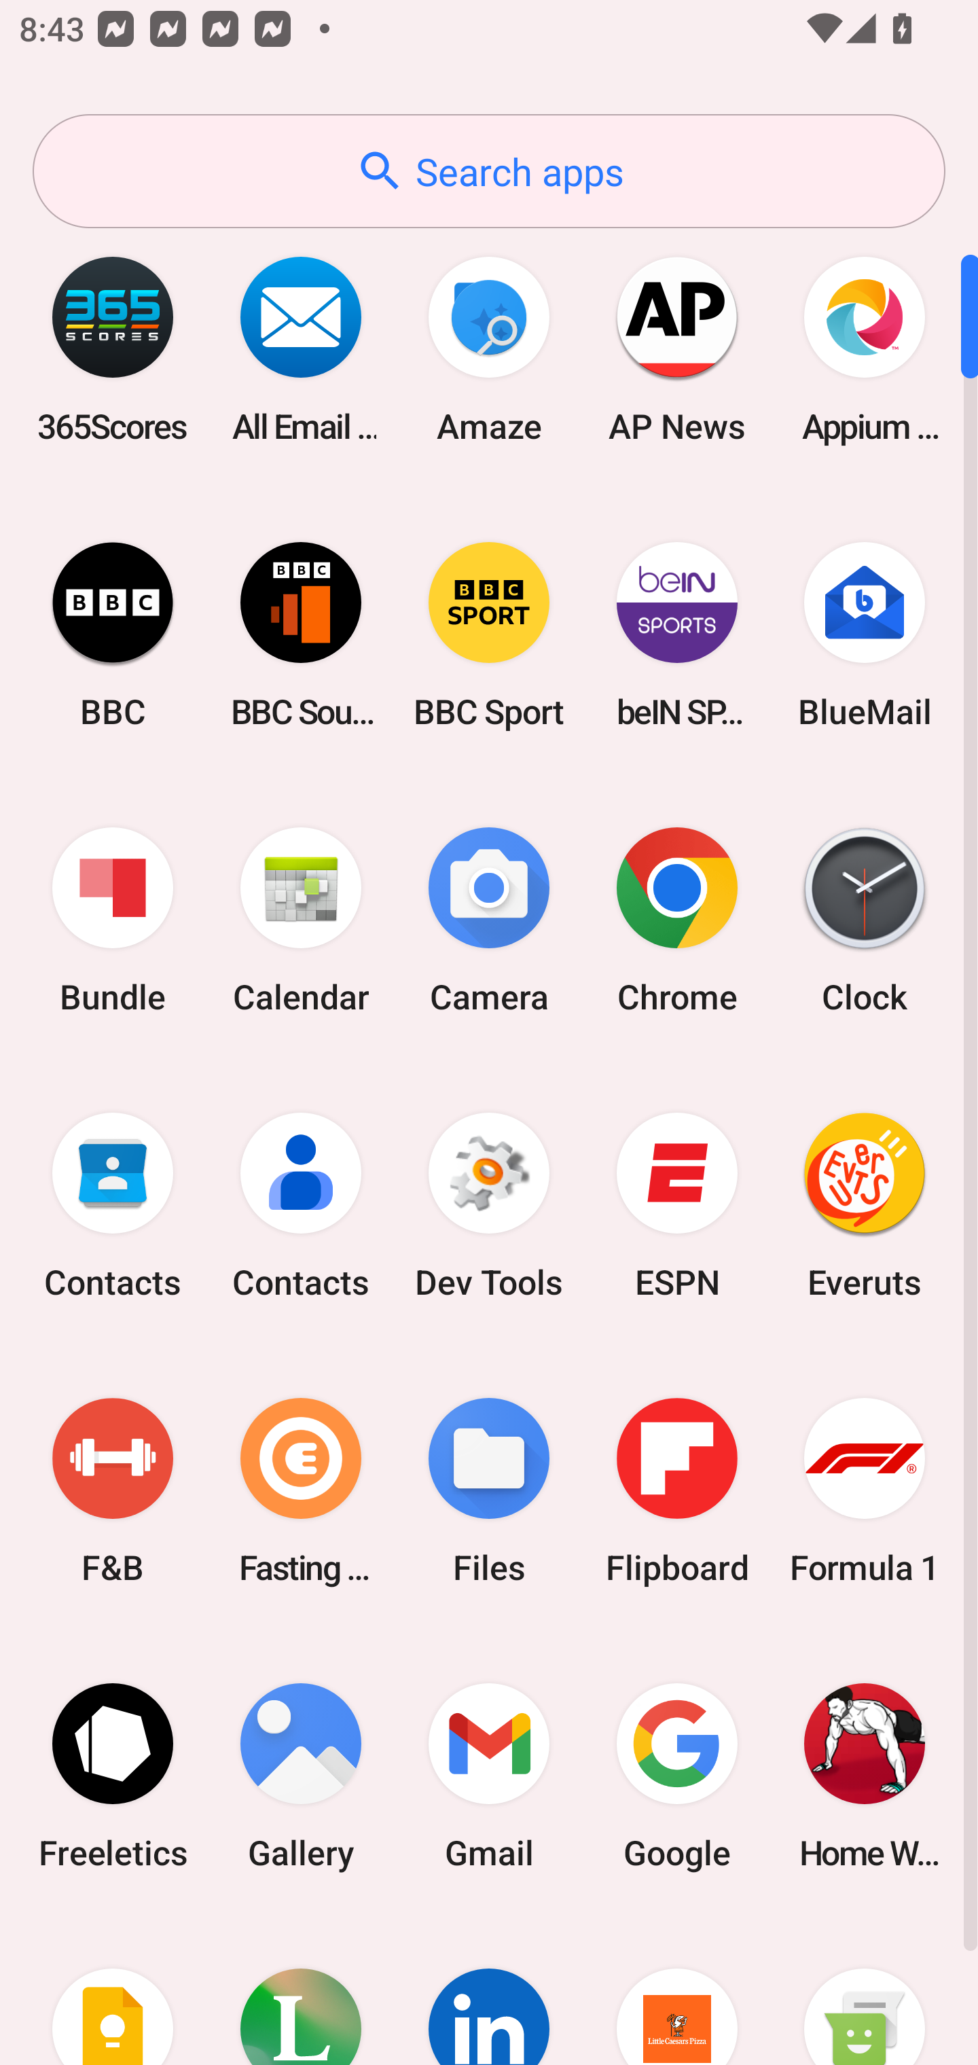  What do you see at coordinates (301, 349) in the screenshot?
I see `All Email Connect` at bounding box center [301, 349].